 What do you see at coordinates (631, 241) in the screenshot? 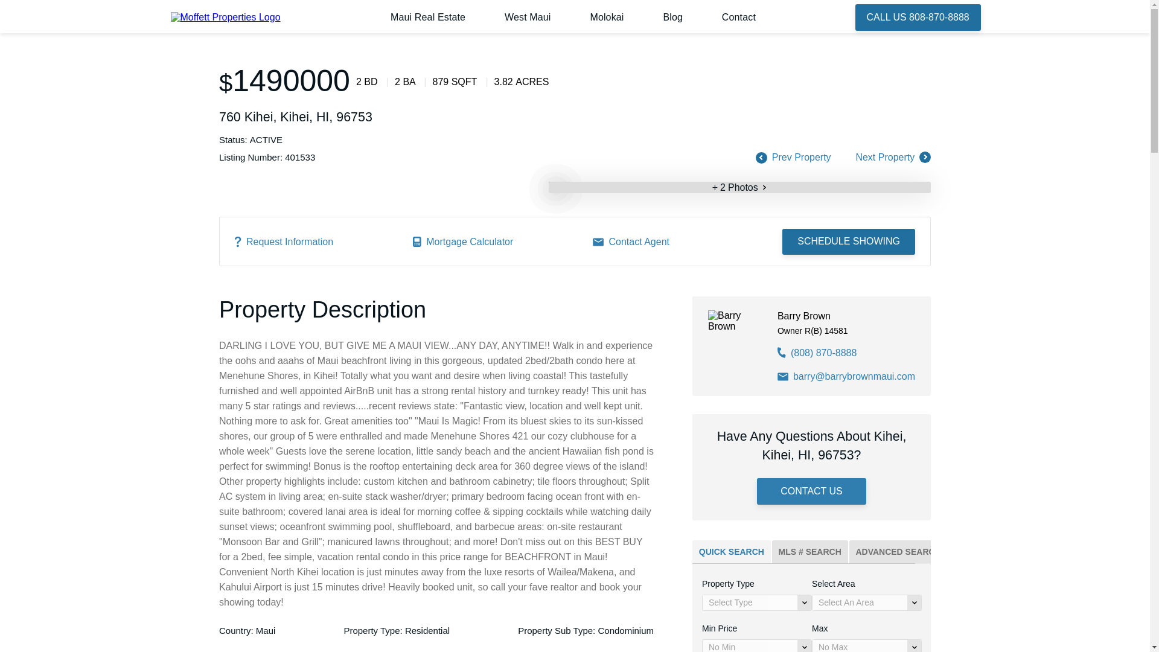
I see `Contact Agent` at bounding box center [631, 241].